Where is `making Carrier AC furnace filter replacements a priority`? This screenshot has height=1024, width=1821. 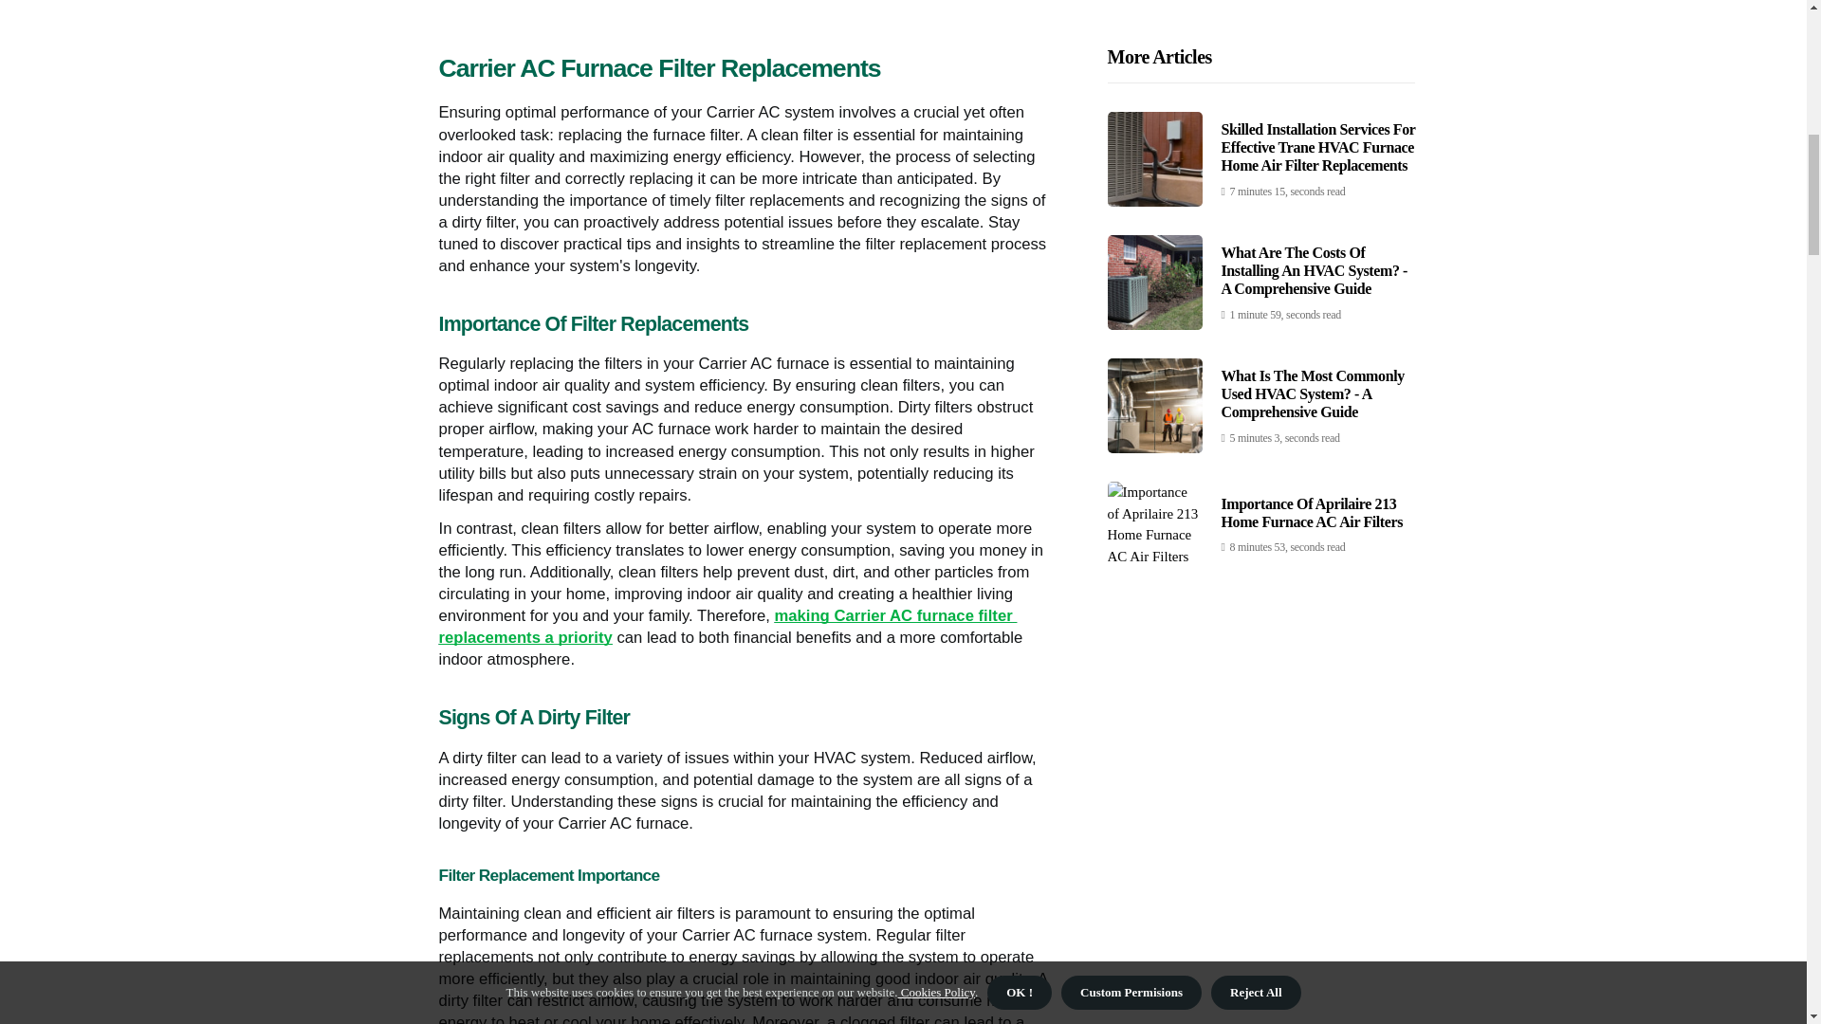 making Carrier AC furnace filter replacements a priority is located at coordinates (727, 627).